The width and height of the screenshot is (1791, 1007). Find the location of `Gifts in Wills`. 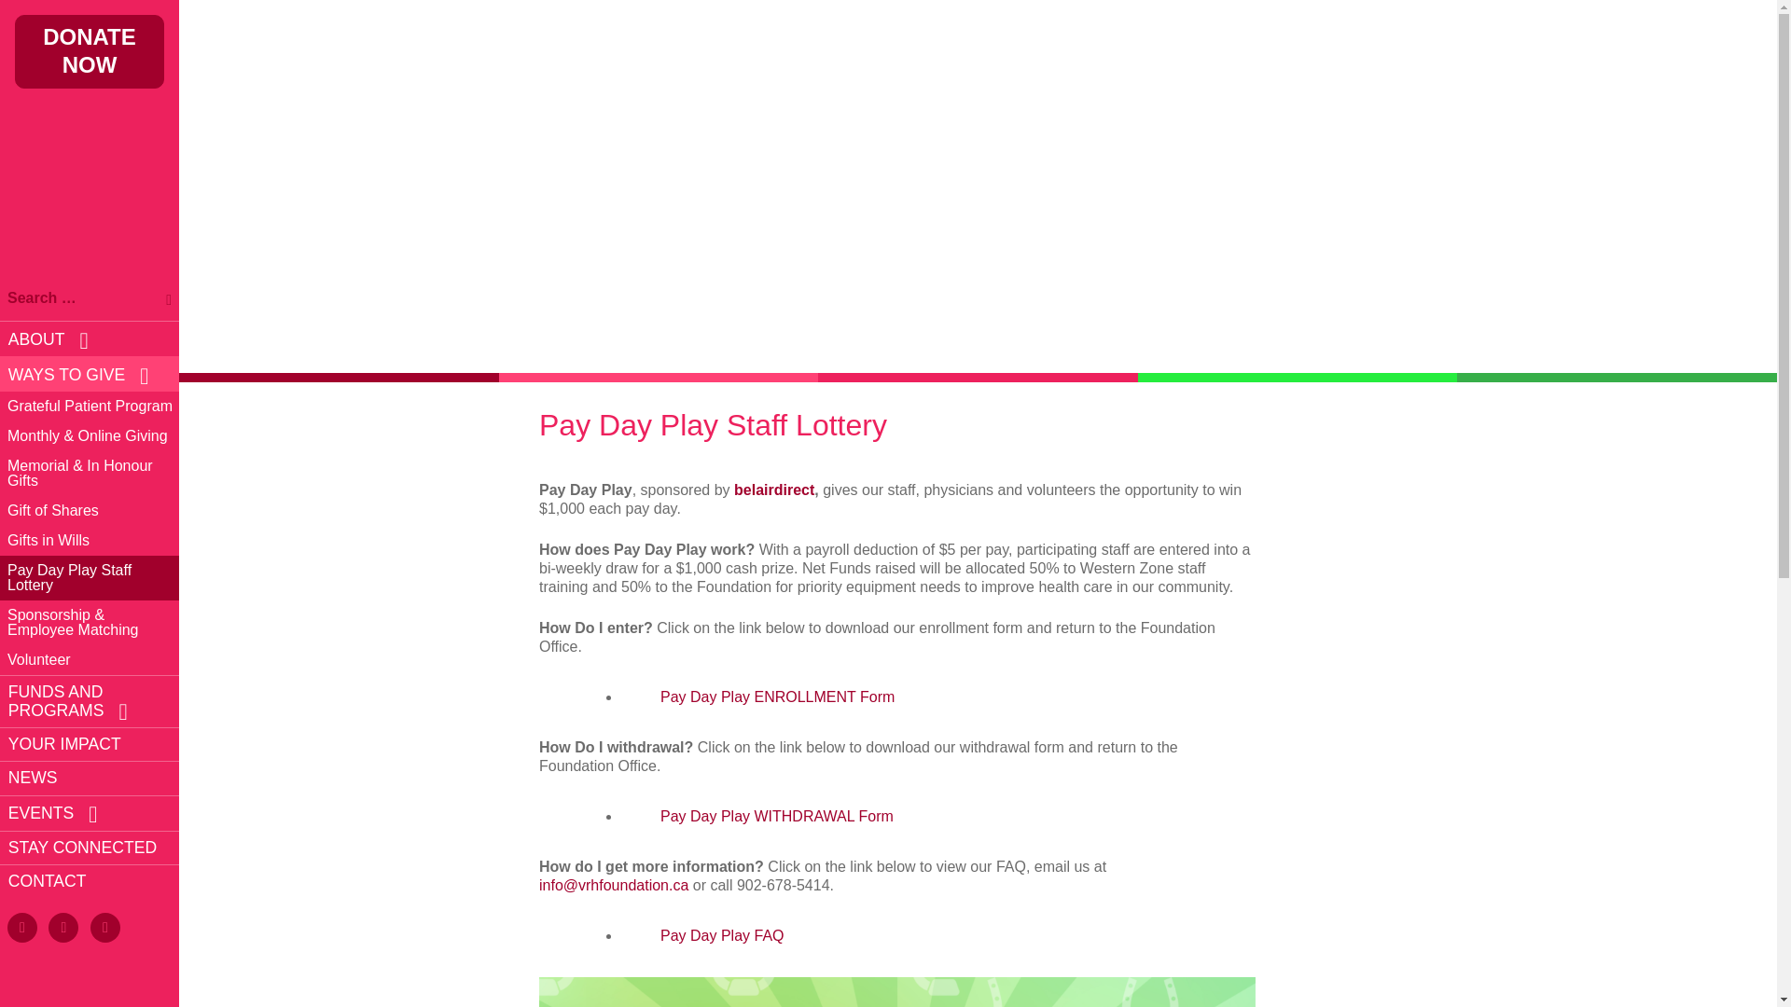

Gifts in Wills is located at coordinates (93, 541).